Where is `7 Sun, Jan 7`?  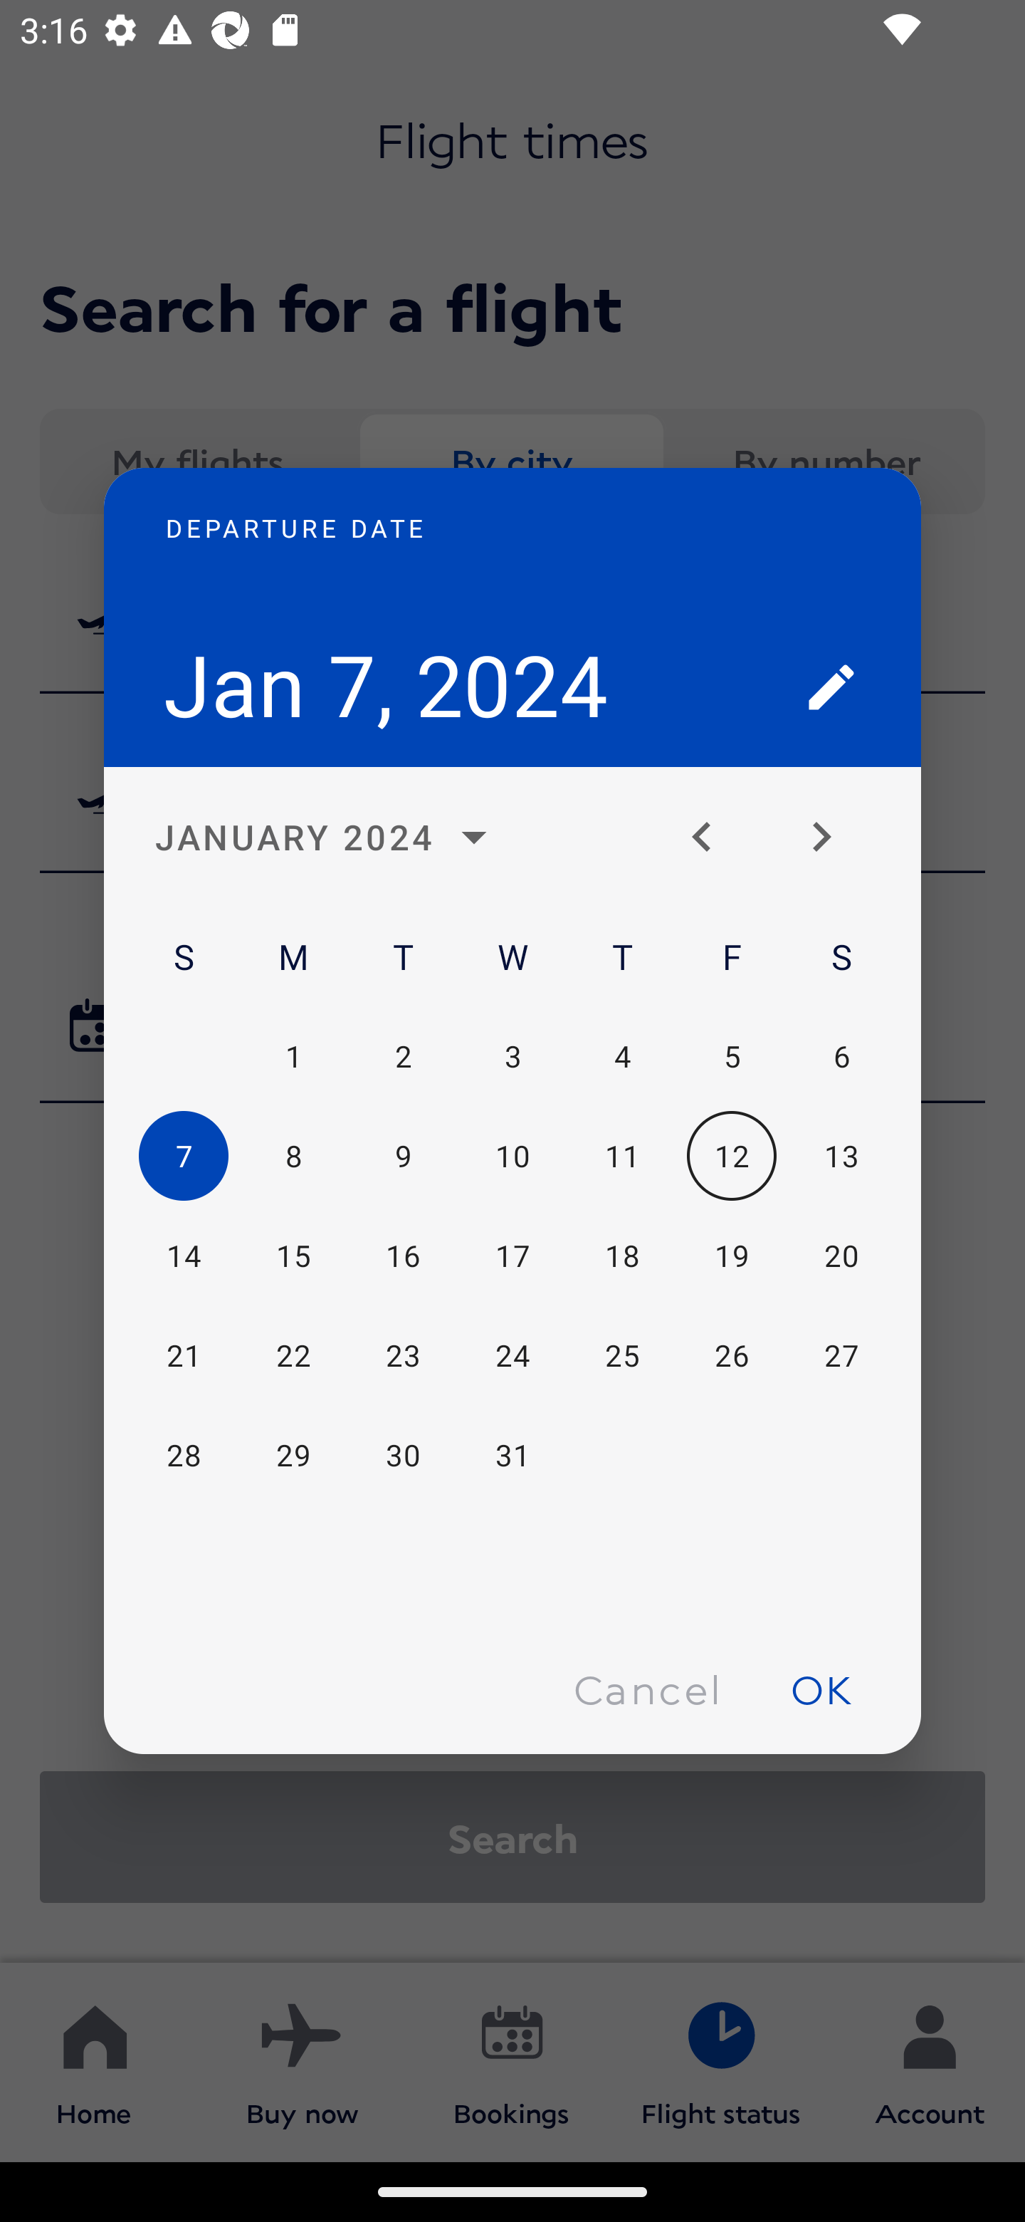 7 Sun, Jan 7 is located at coordinates (184, 1157).